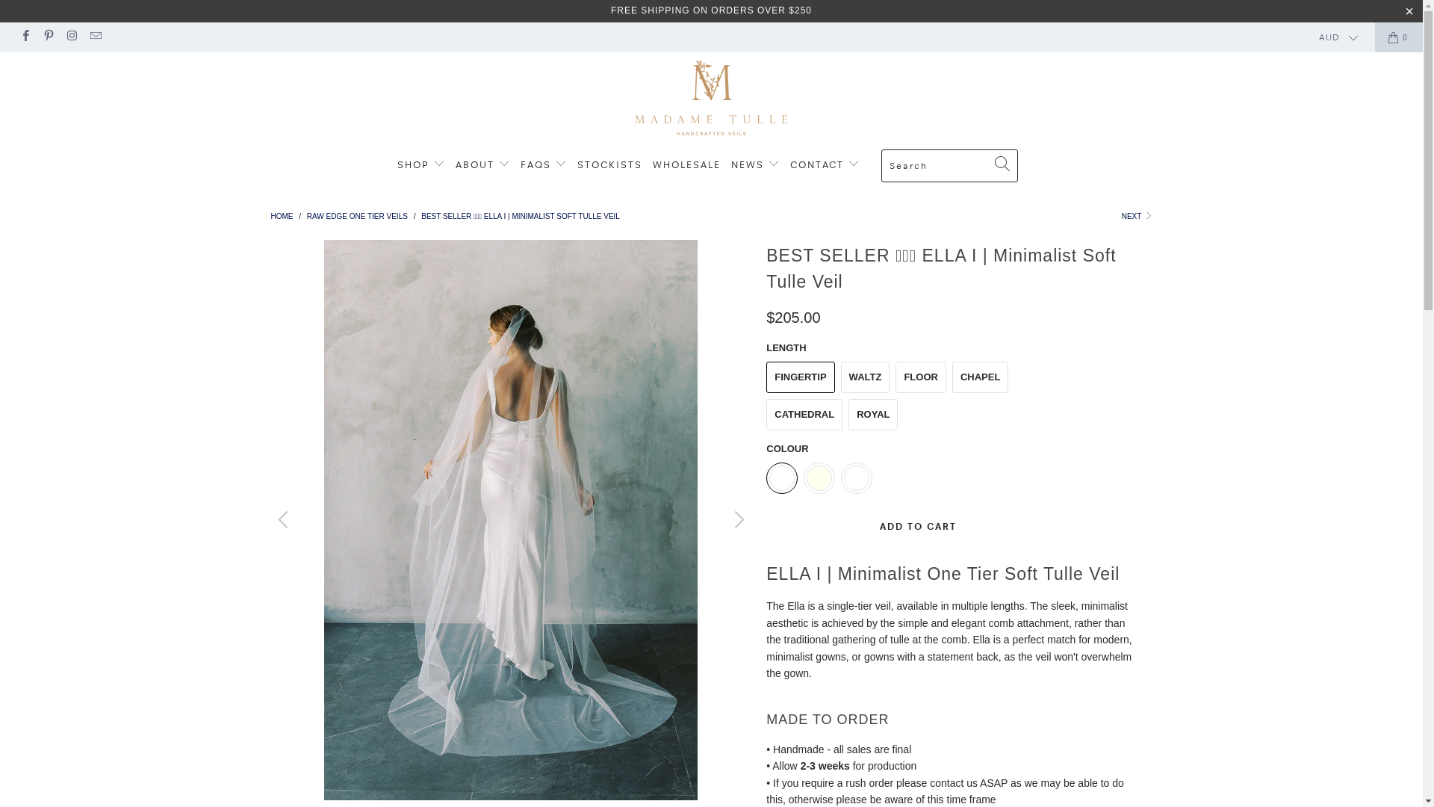 The height and width of the screenshot is (807, 1434). I want to click on STOCKISTS, so click(609, 164).